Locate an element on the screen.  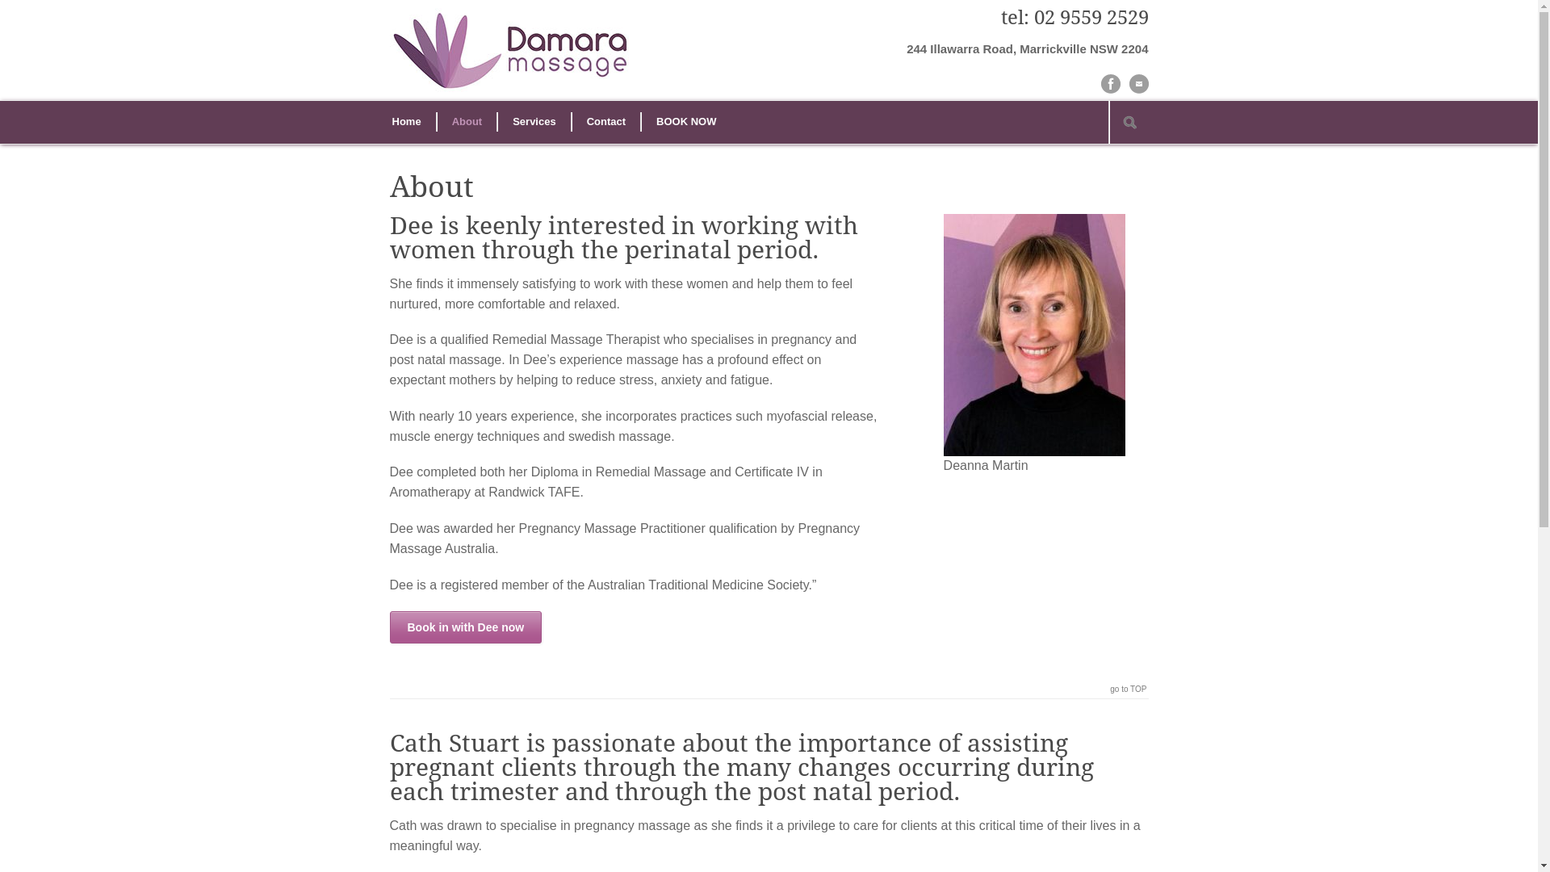
Book in with Dee now is located at coordinates (465, 627).